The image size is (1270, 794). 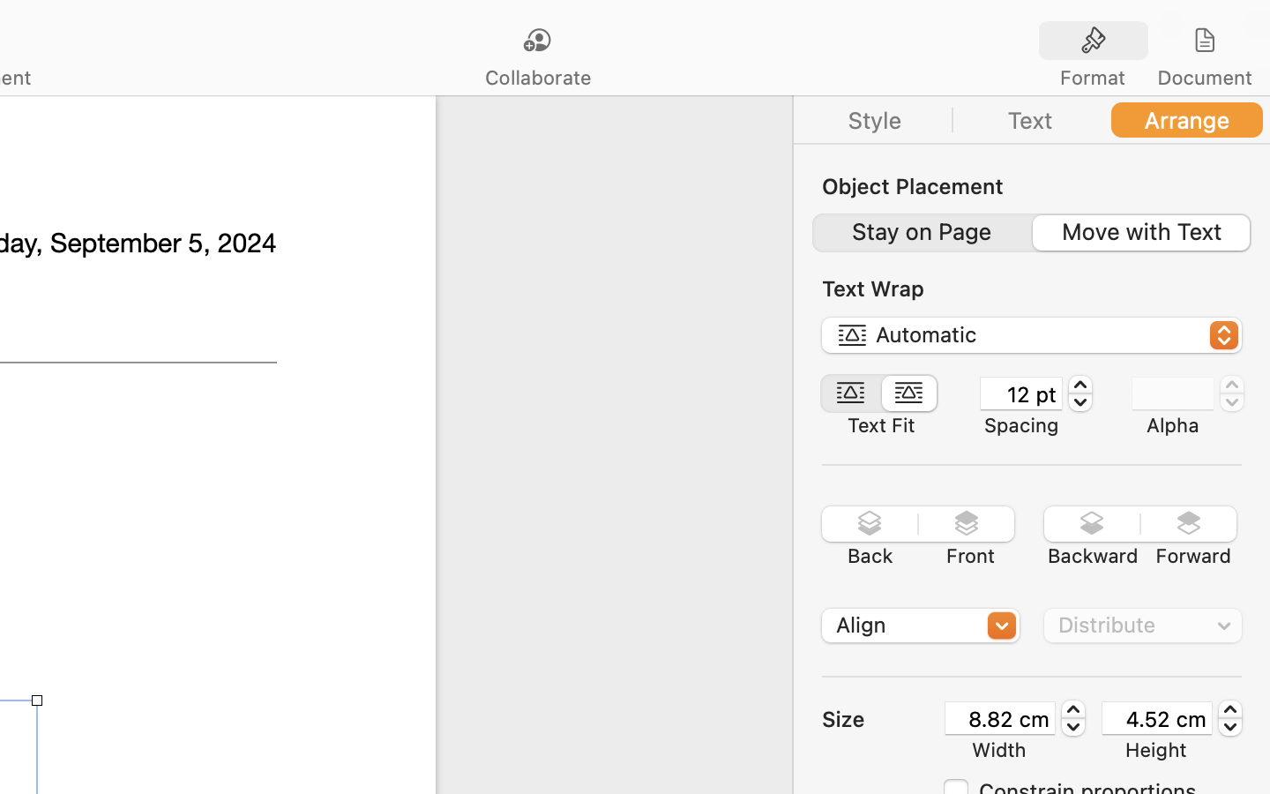 I want to click on 0.0, so click(x=1232, y=393).